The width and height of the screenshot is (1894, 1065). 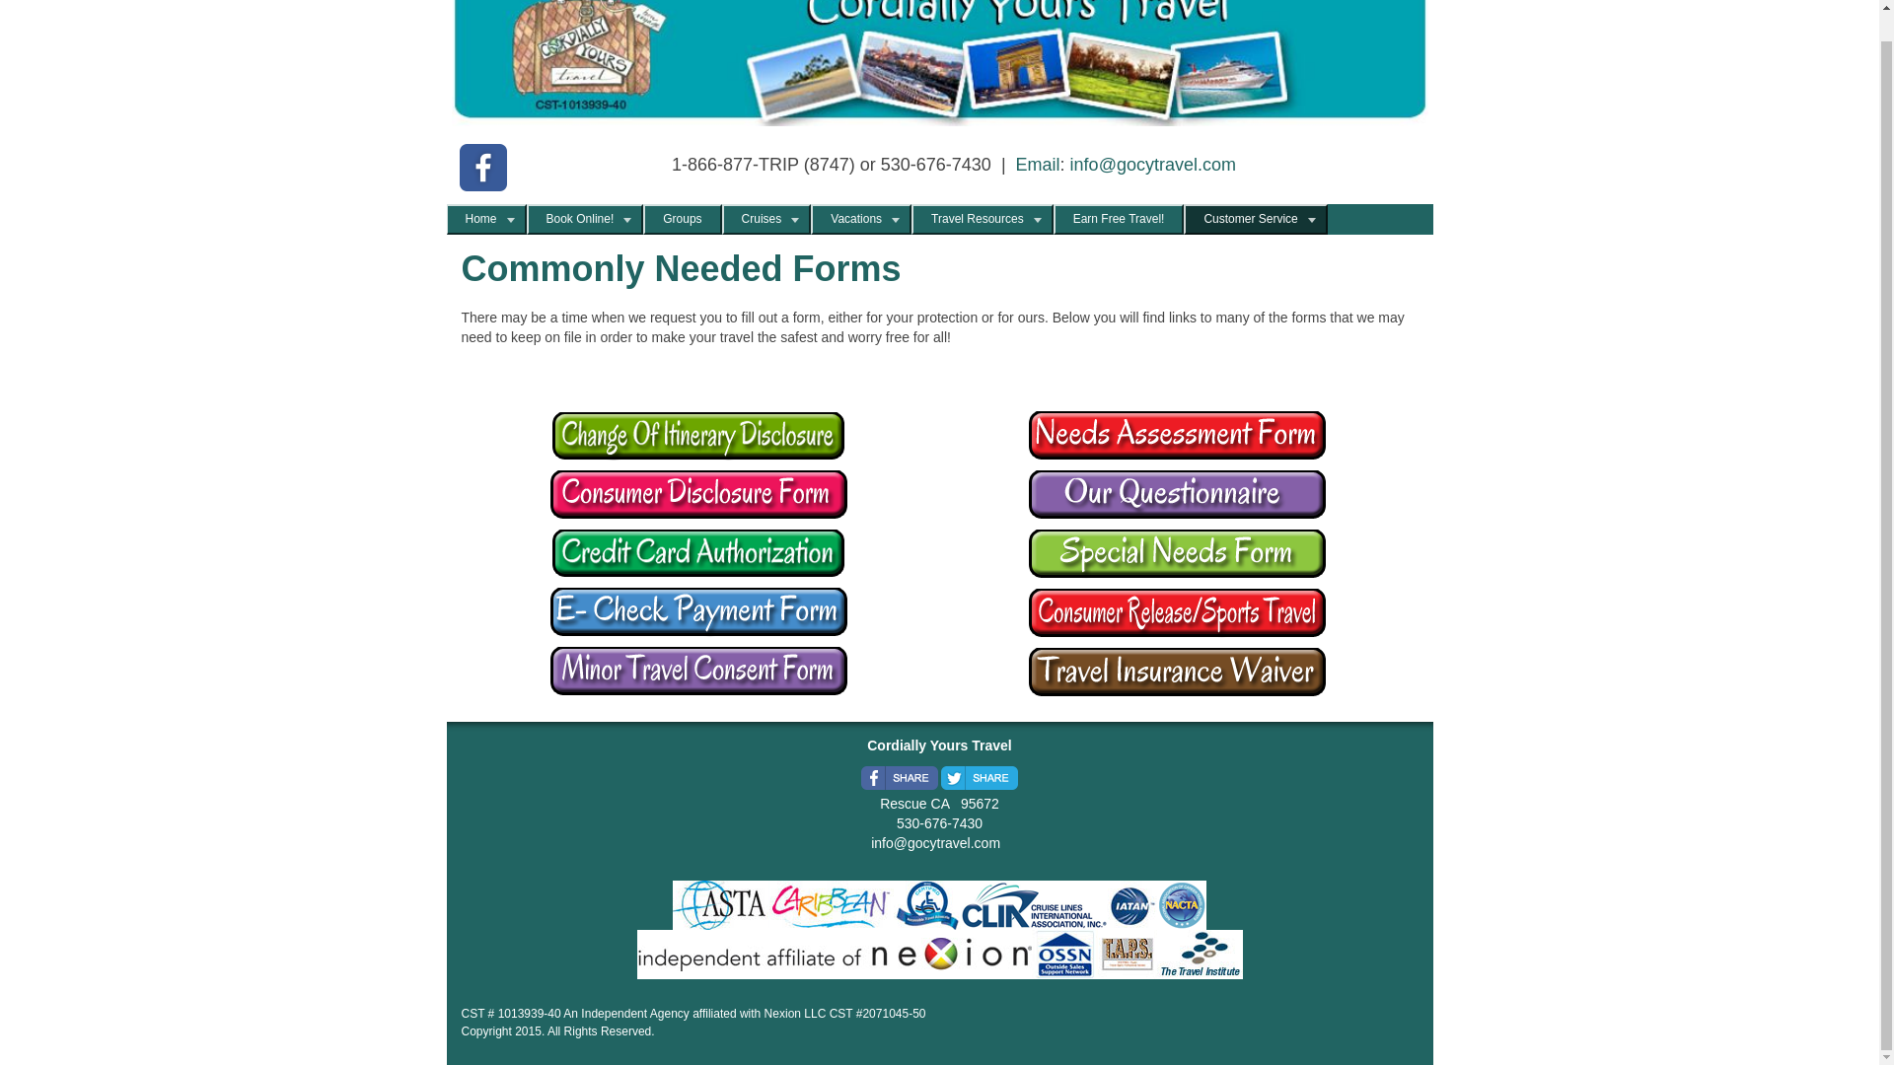 I want to click on Share this page to Twitter, so click(x=980, y=777).